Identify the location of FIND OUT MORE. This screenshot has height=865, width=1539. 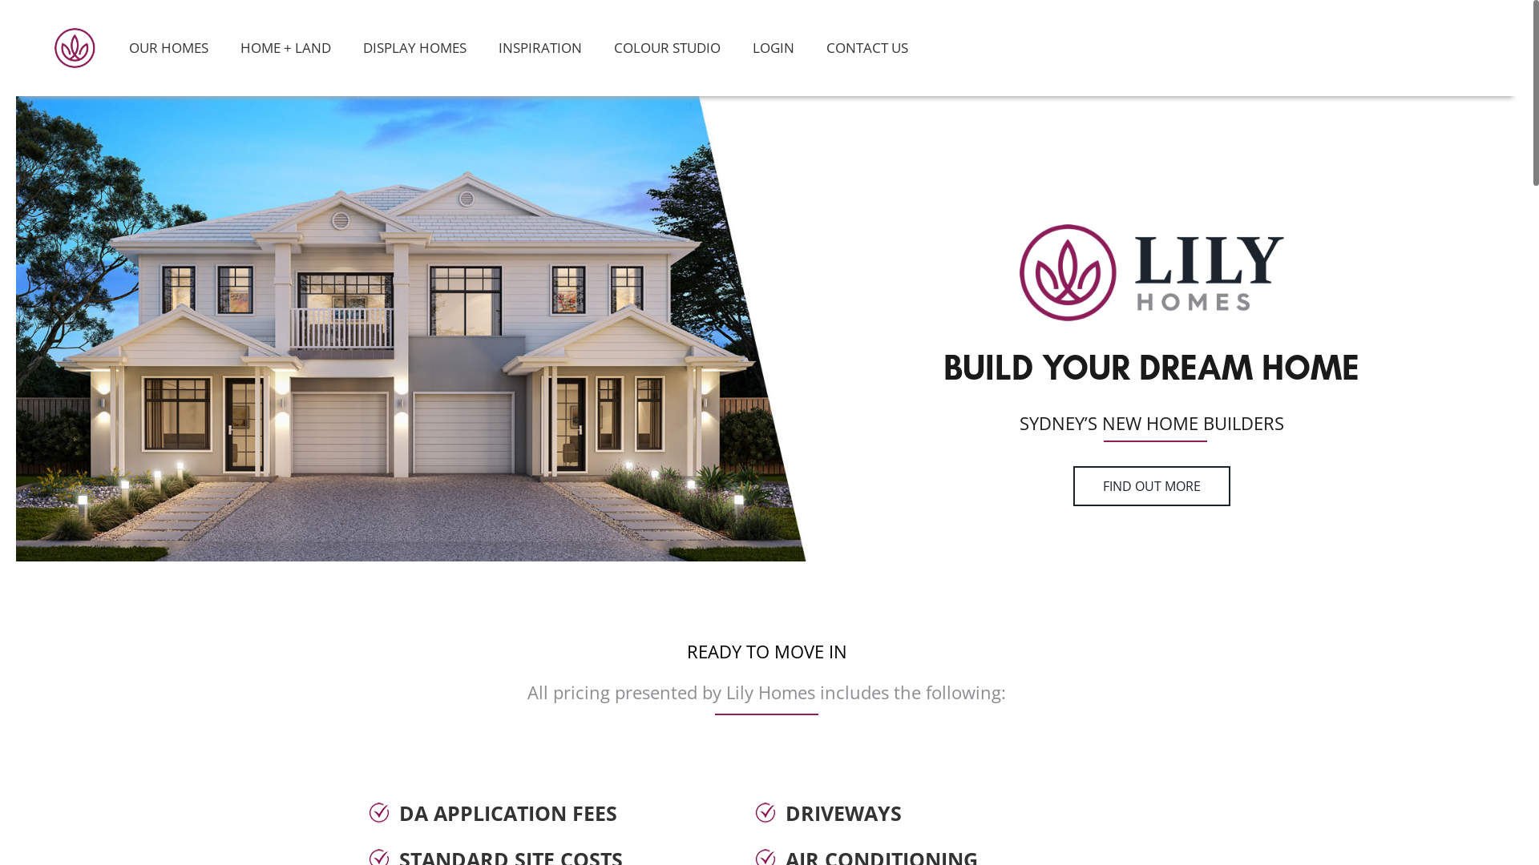
(1152, 486).